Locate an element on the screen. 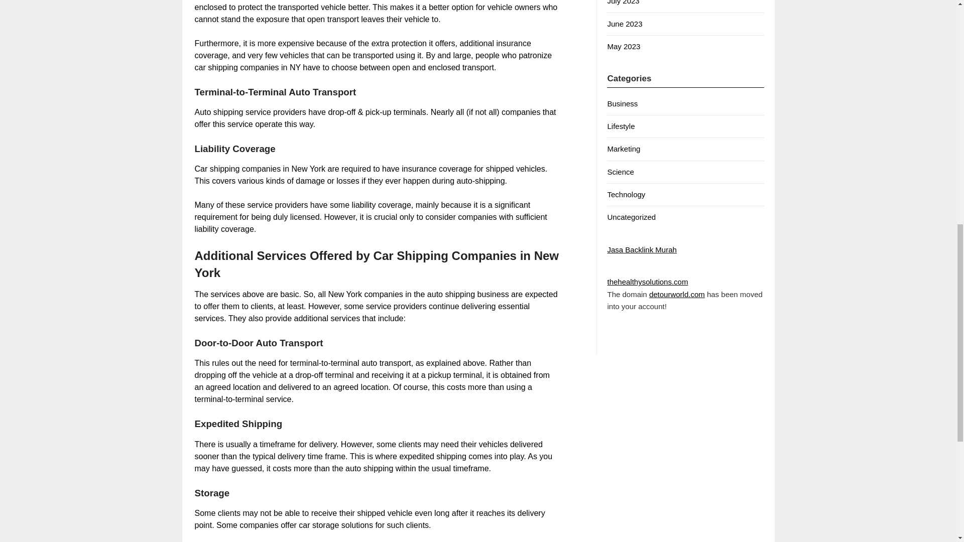 This screenshot has width=964, height=542. Marketing is located at coordinates (624, 149).